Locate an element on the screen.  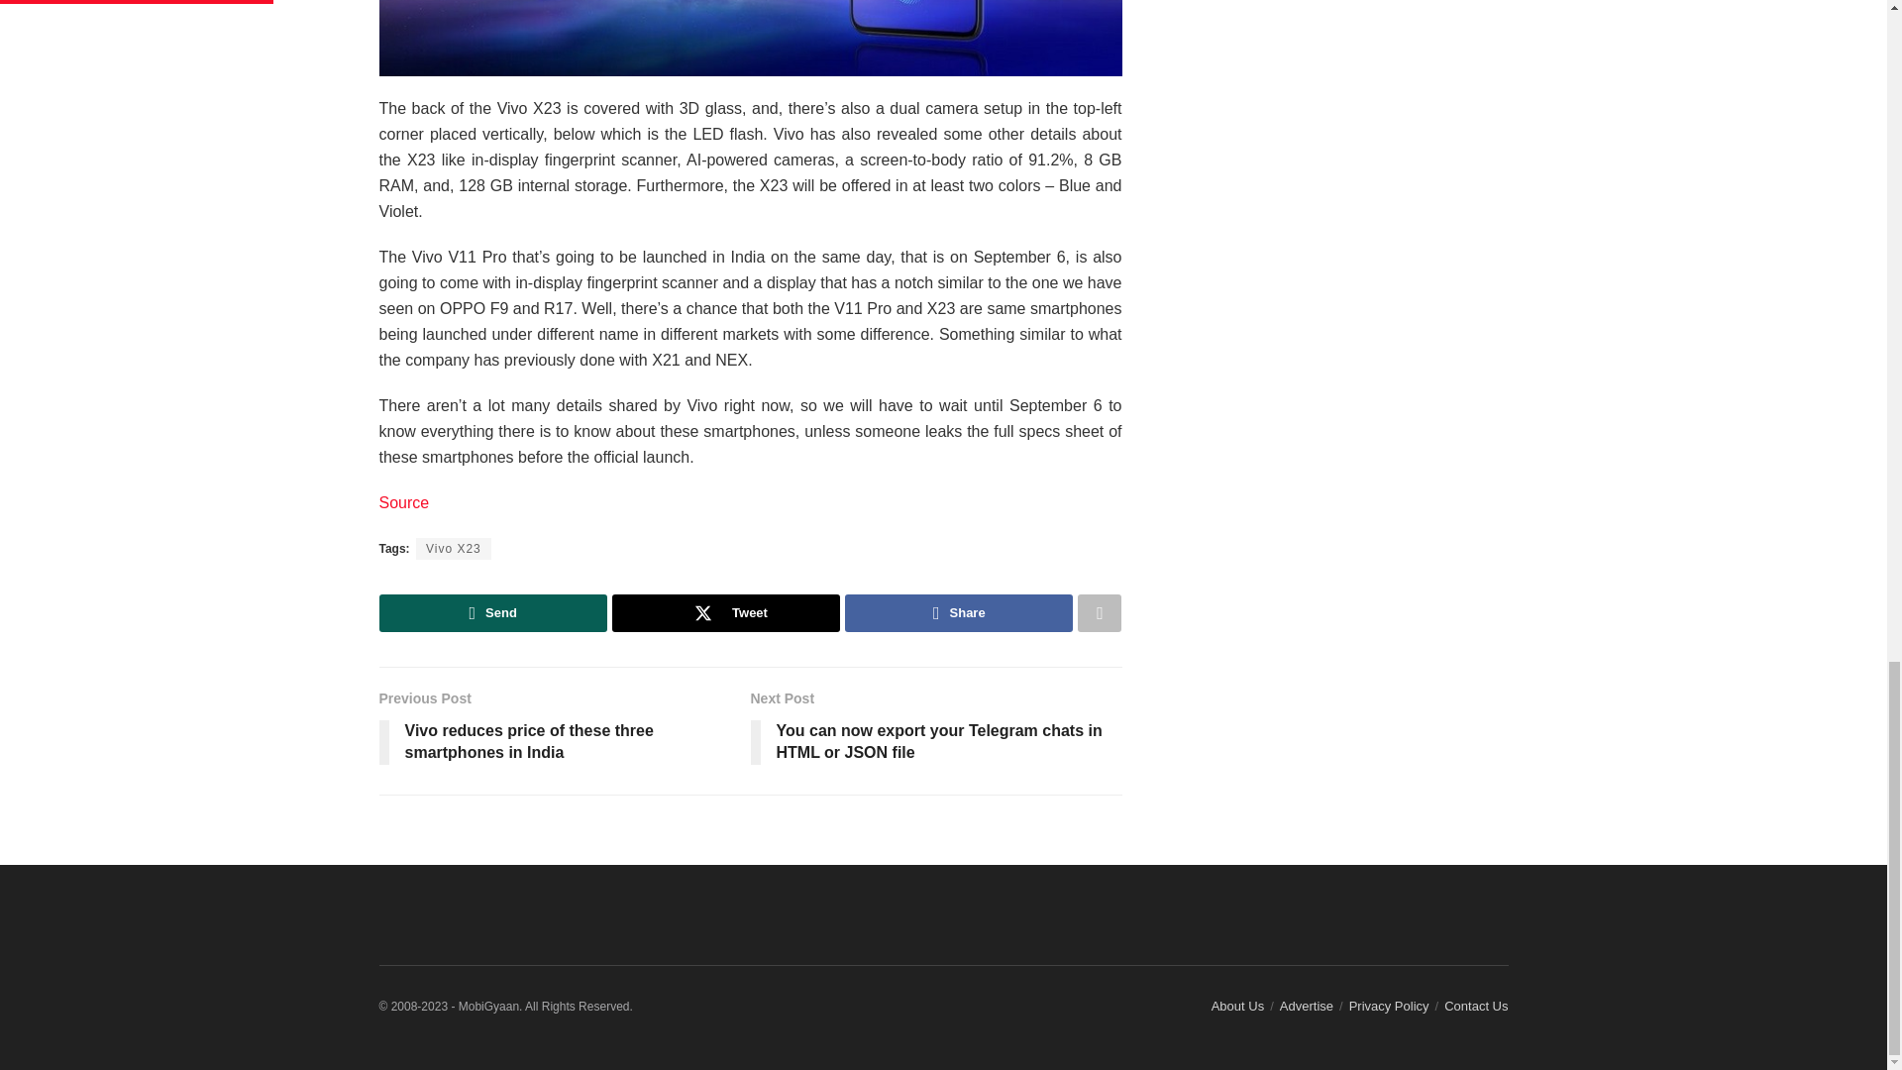
Send is located at coordinates (492, 613).